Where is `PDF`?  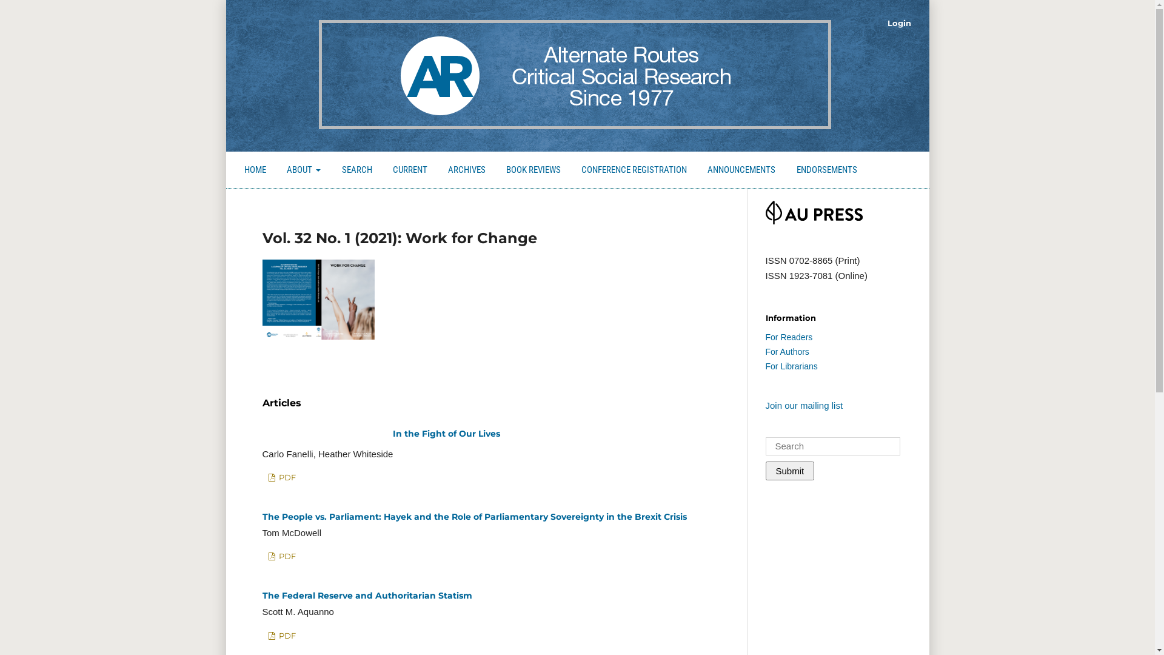
PDF is located at coordinates (281, 636).